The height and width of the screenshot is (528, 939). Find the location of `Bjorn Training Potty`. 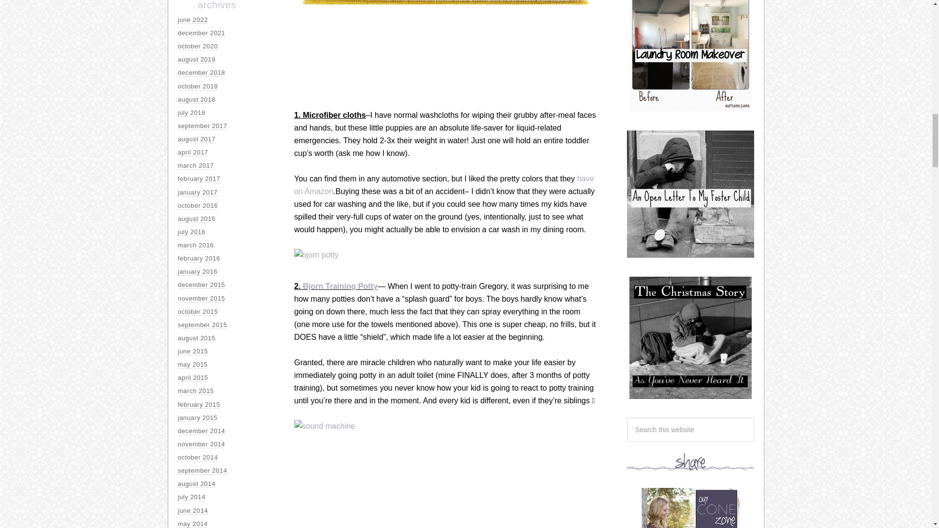

Bjorn Training Potty is located at coordinates (339, 286).